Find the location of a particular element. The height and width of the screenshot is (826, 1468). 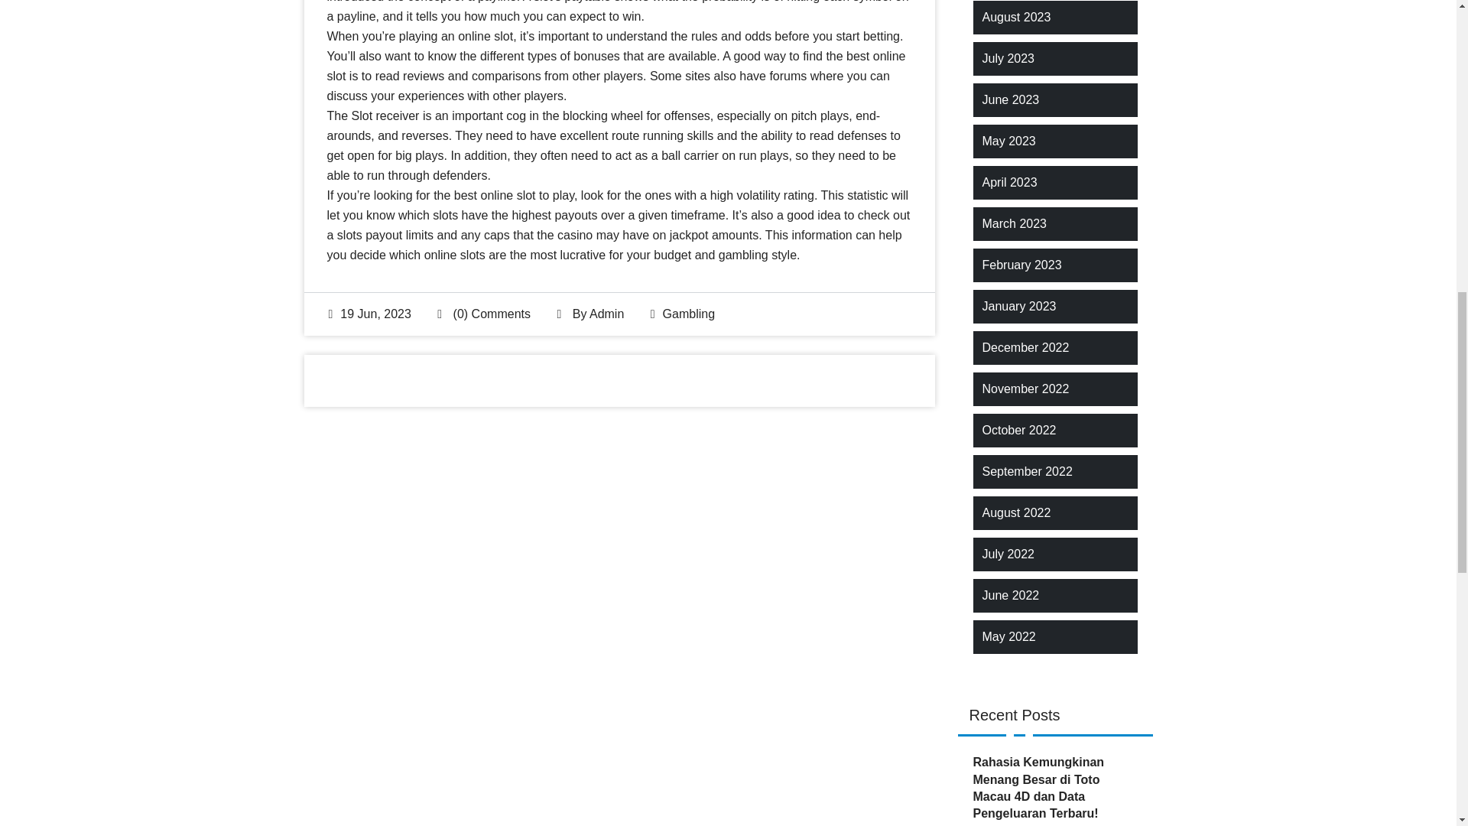

Admin is located at coordinates (607, 314).